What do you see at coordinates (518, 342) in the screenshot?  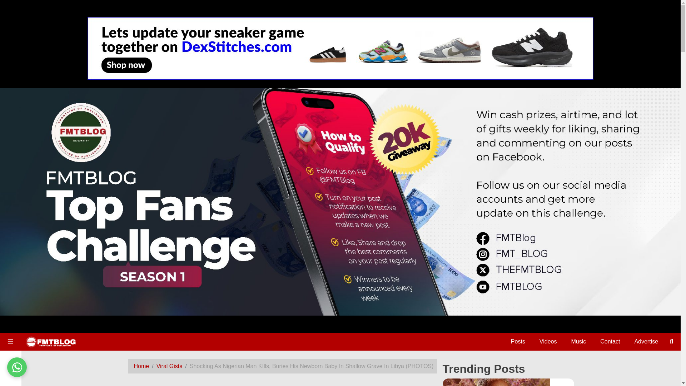 I see `Posts` at bounding box center [518, 342].